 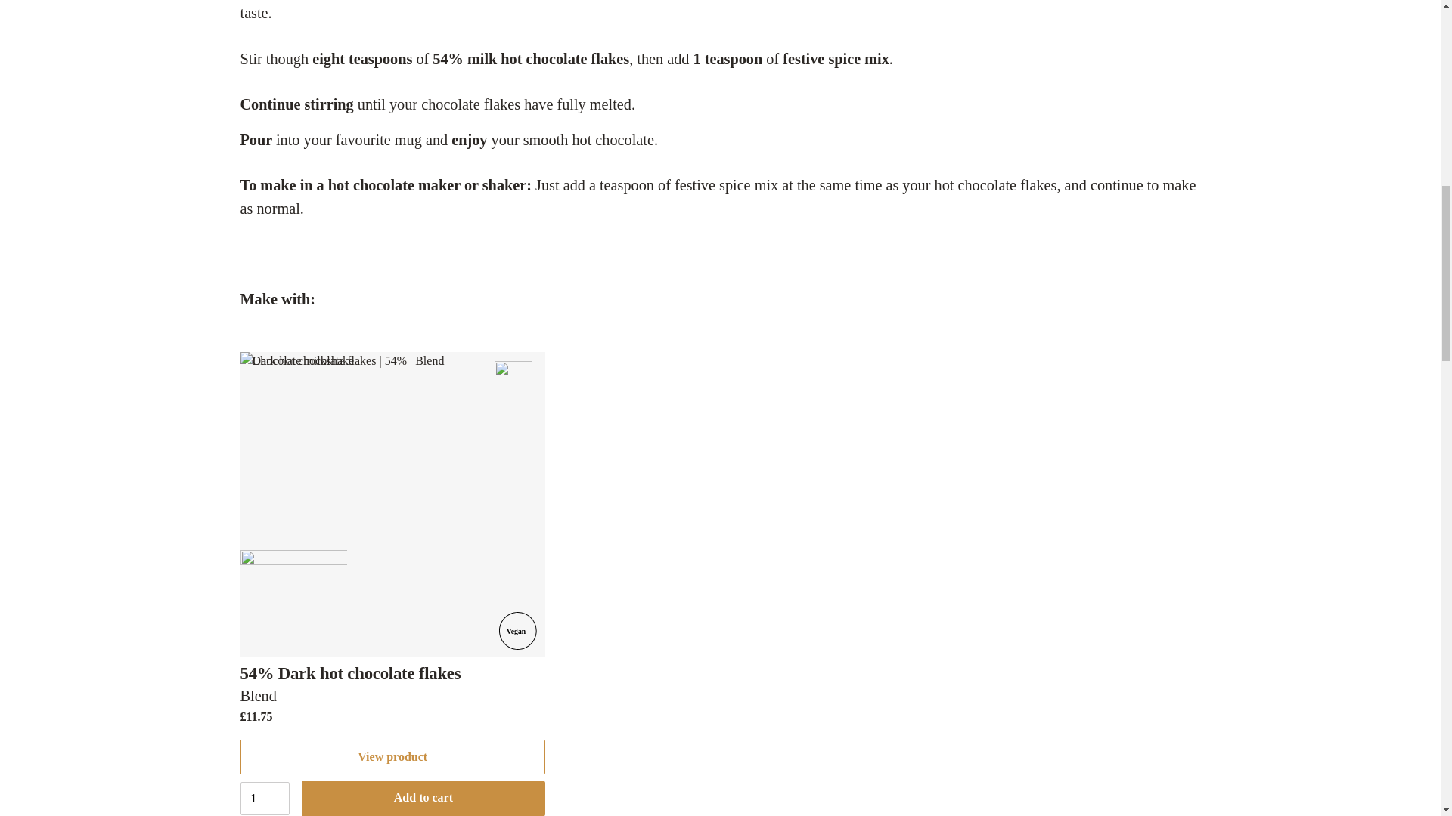 I want to click on Vegan, so click(x=518, y=630).